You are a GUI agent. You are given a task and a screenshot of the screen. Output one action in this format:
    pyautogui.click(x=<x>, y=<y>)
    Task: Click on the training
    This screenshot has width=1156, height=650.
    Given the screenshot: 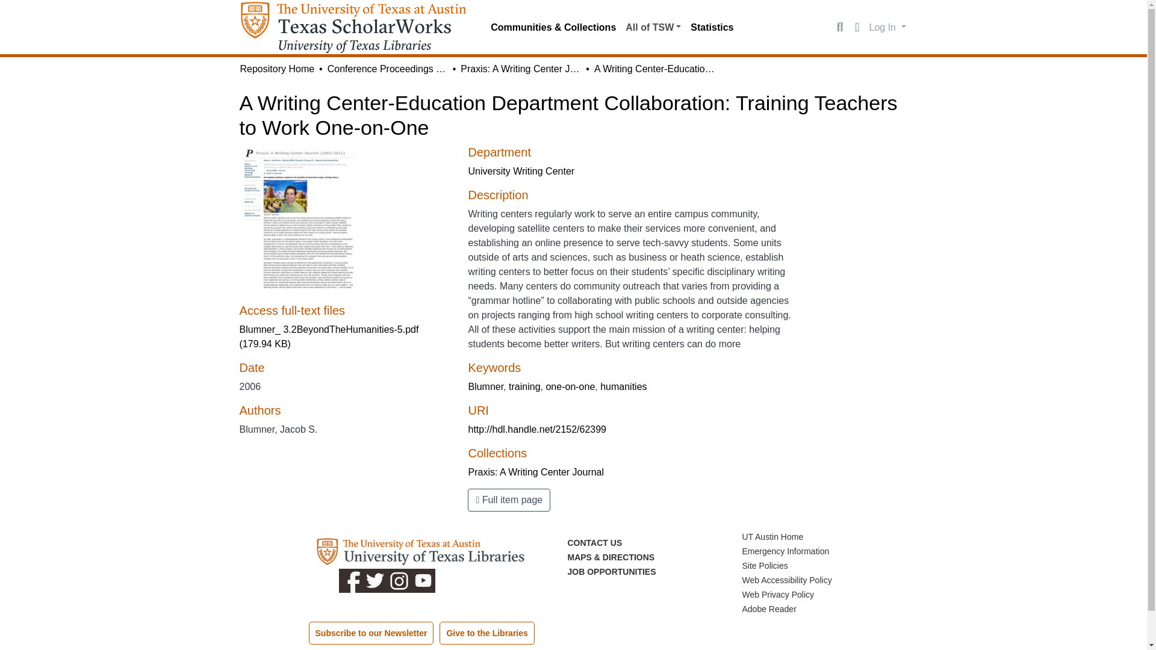 What is the action you would take?
    pyautogui.click(x=524, y=386)
    